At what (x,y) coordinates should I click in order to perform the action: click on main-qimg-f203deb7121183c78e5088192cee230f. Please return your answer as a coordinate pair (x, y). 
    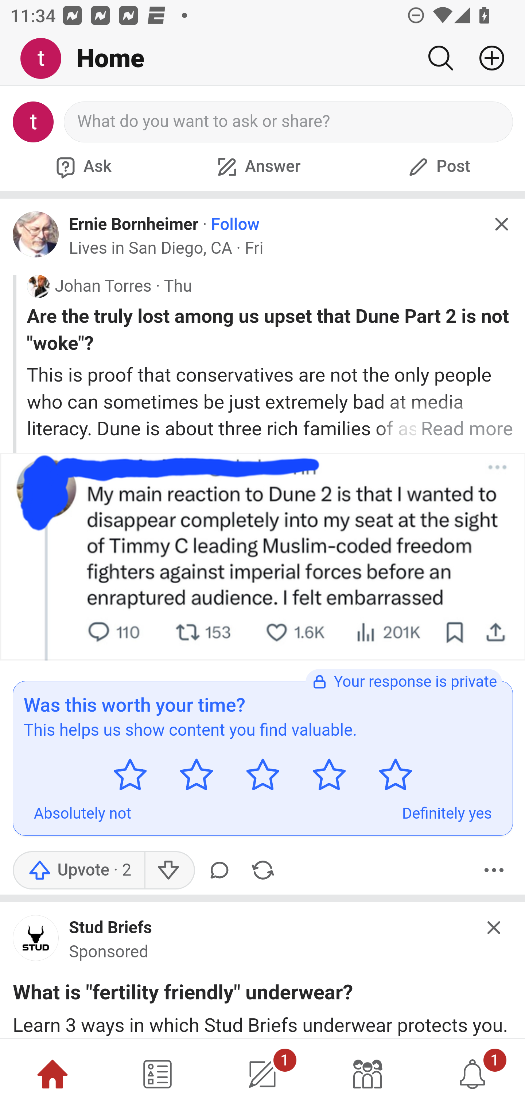
    Looking at the image, I should click on (36, 941).